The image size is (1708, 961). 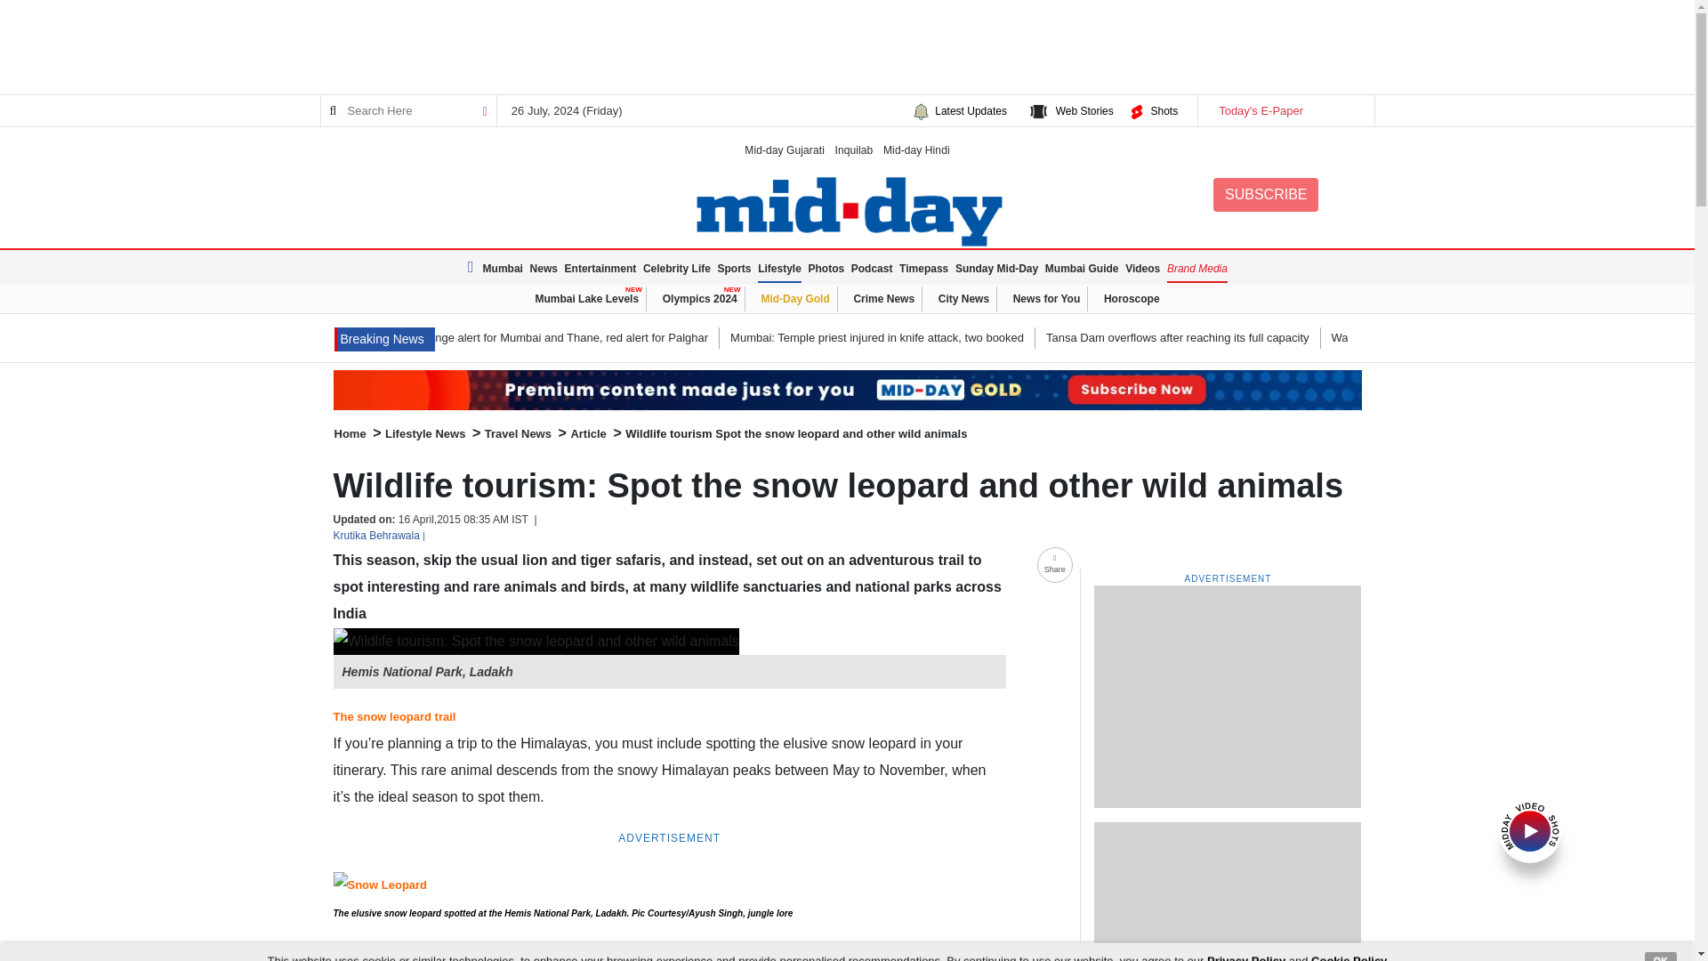 What do you see at coordinates (1265, 194) in the screenshot?
I see `SUBSCRIBE` at bounding box center [1265, 194].